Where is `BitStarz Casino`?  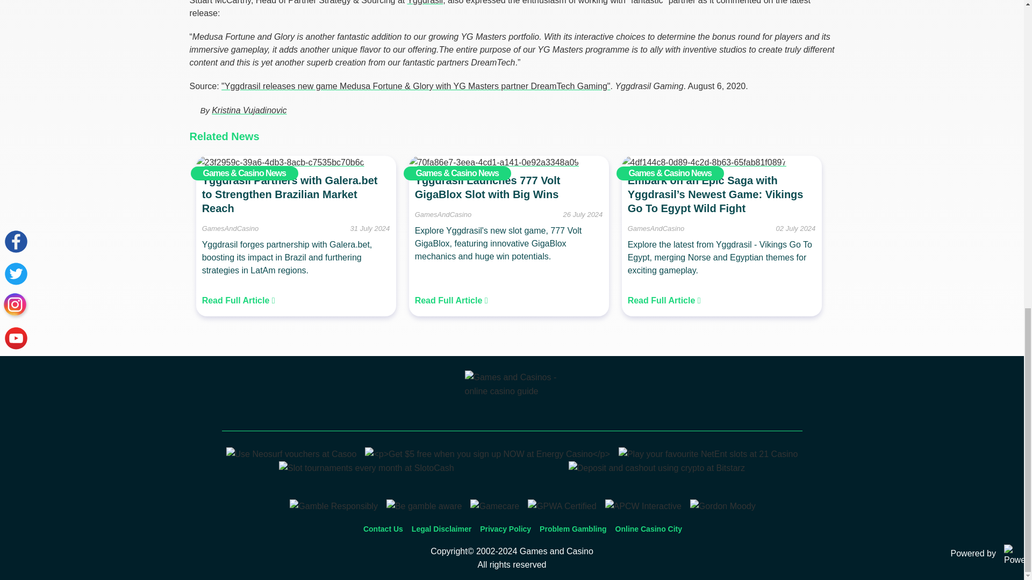
BitStarz Casino is located at coordinates (657, 468).